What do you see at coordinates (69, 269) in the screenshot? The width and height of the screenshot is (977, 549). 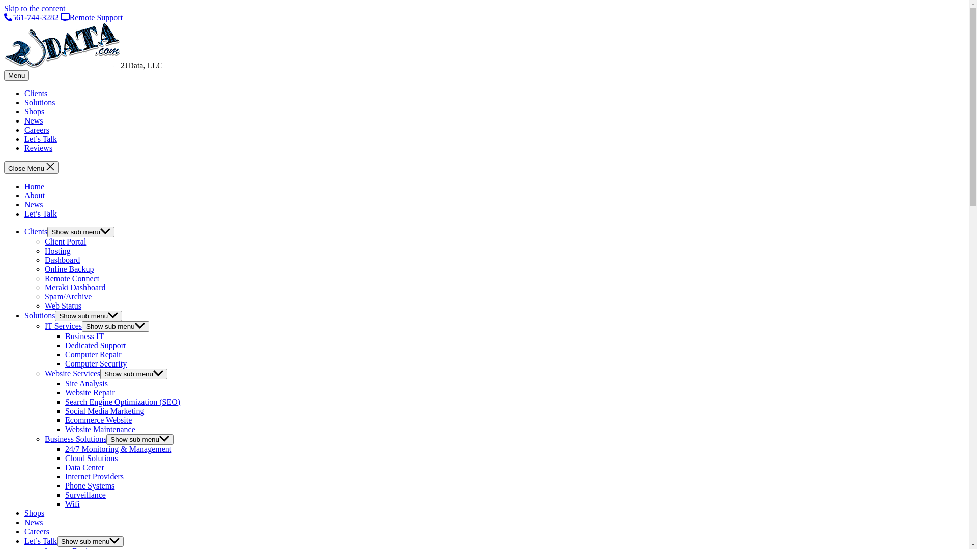 I see `Online Backup` at bounding box center [69, 269].